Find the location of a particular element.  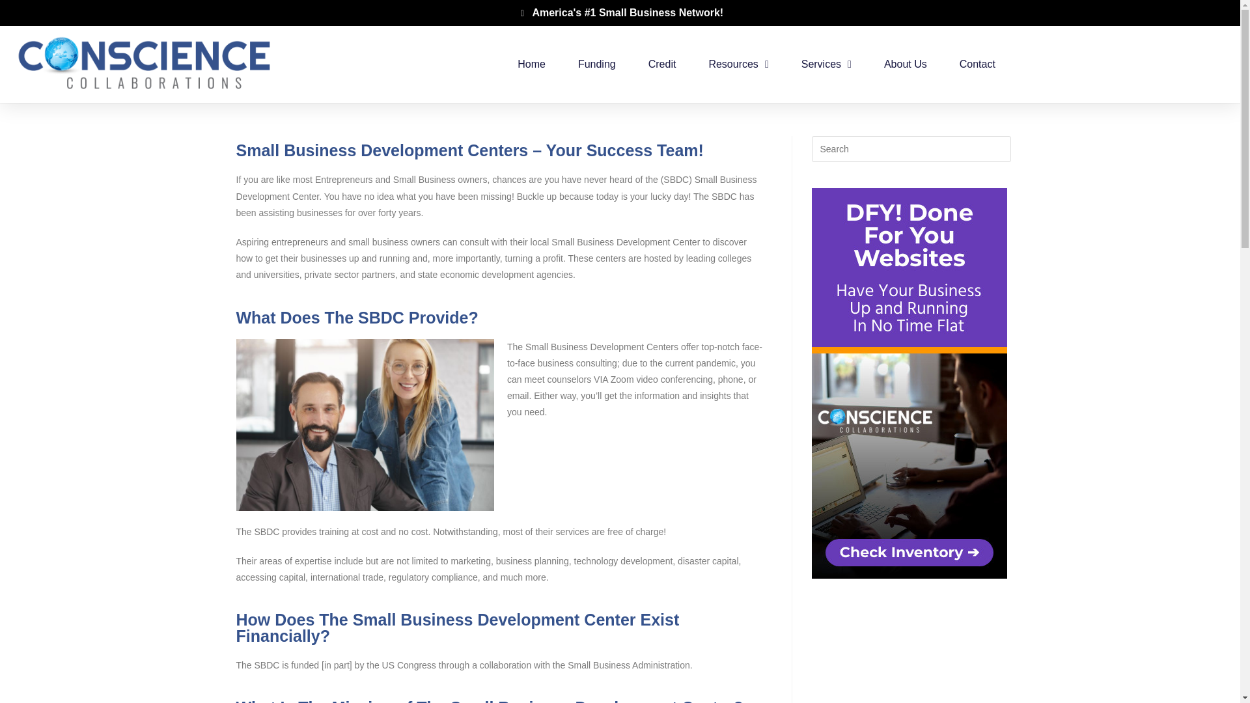

Services is located at coordinates (826, 64).